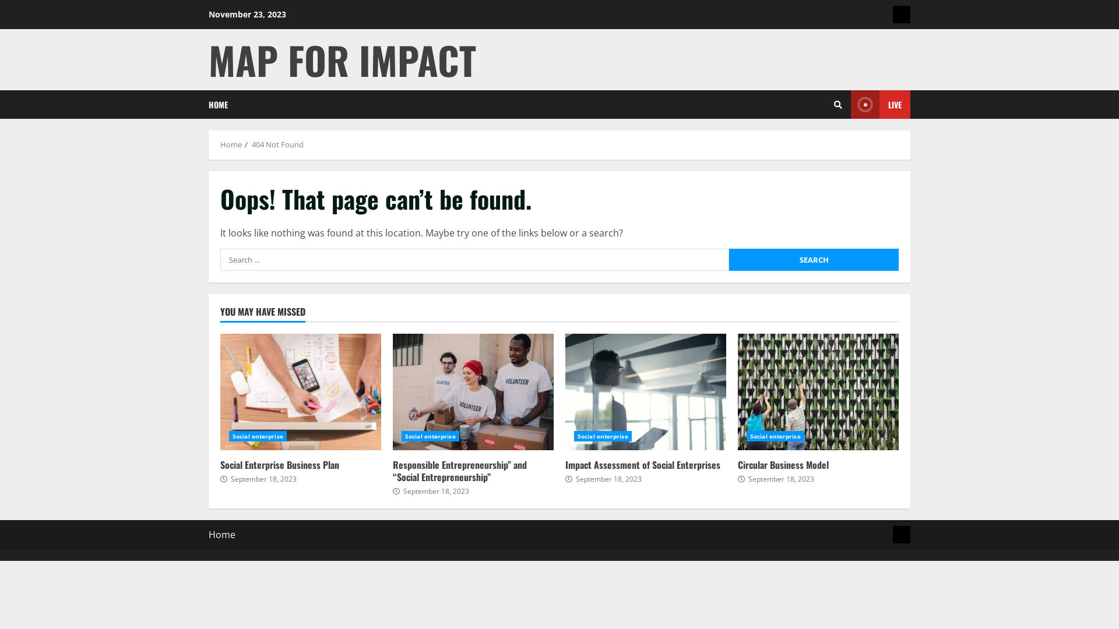 The height and width of the screenshot is (629, 1119). What do you see at coordinates (301, 392) in the screenshot?
I see `Social Enterprise Business Plan` at bounding box center [301, 392].